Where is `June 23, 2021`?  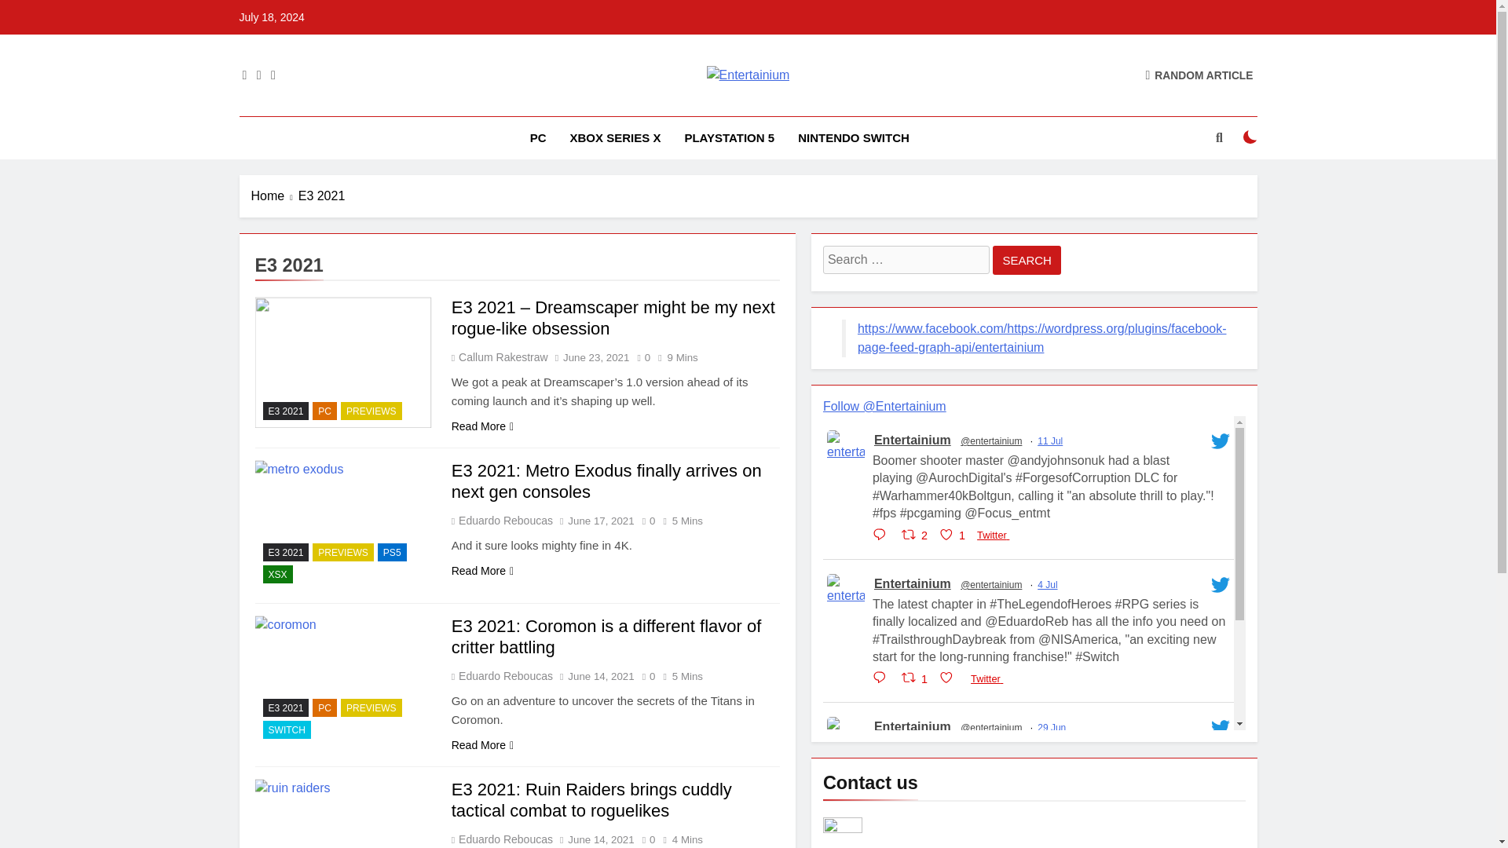 June 23, 2021 is located at coordinates (595, 358).